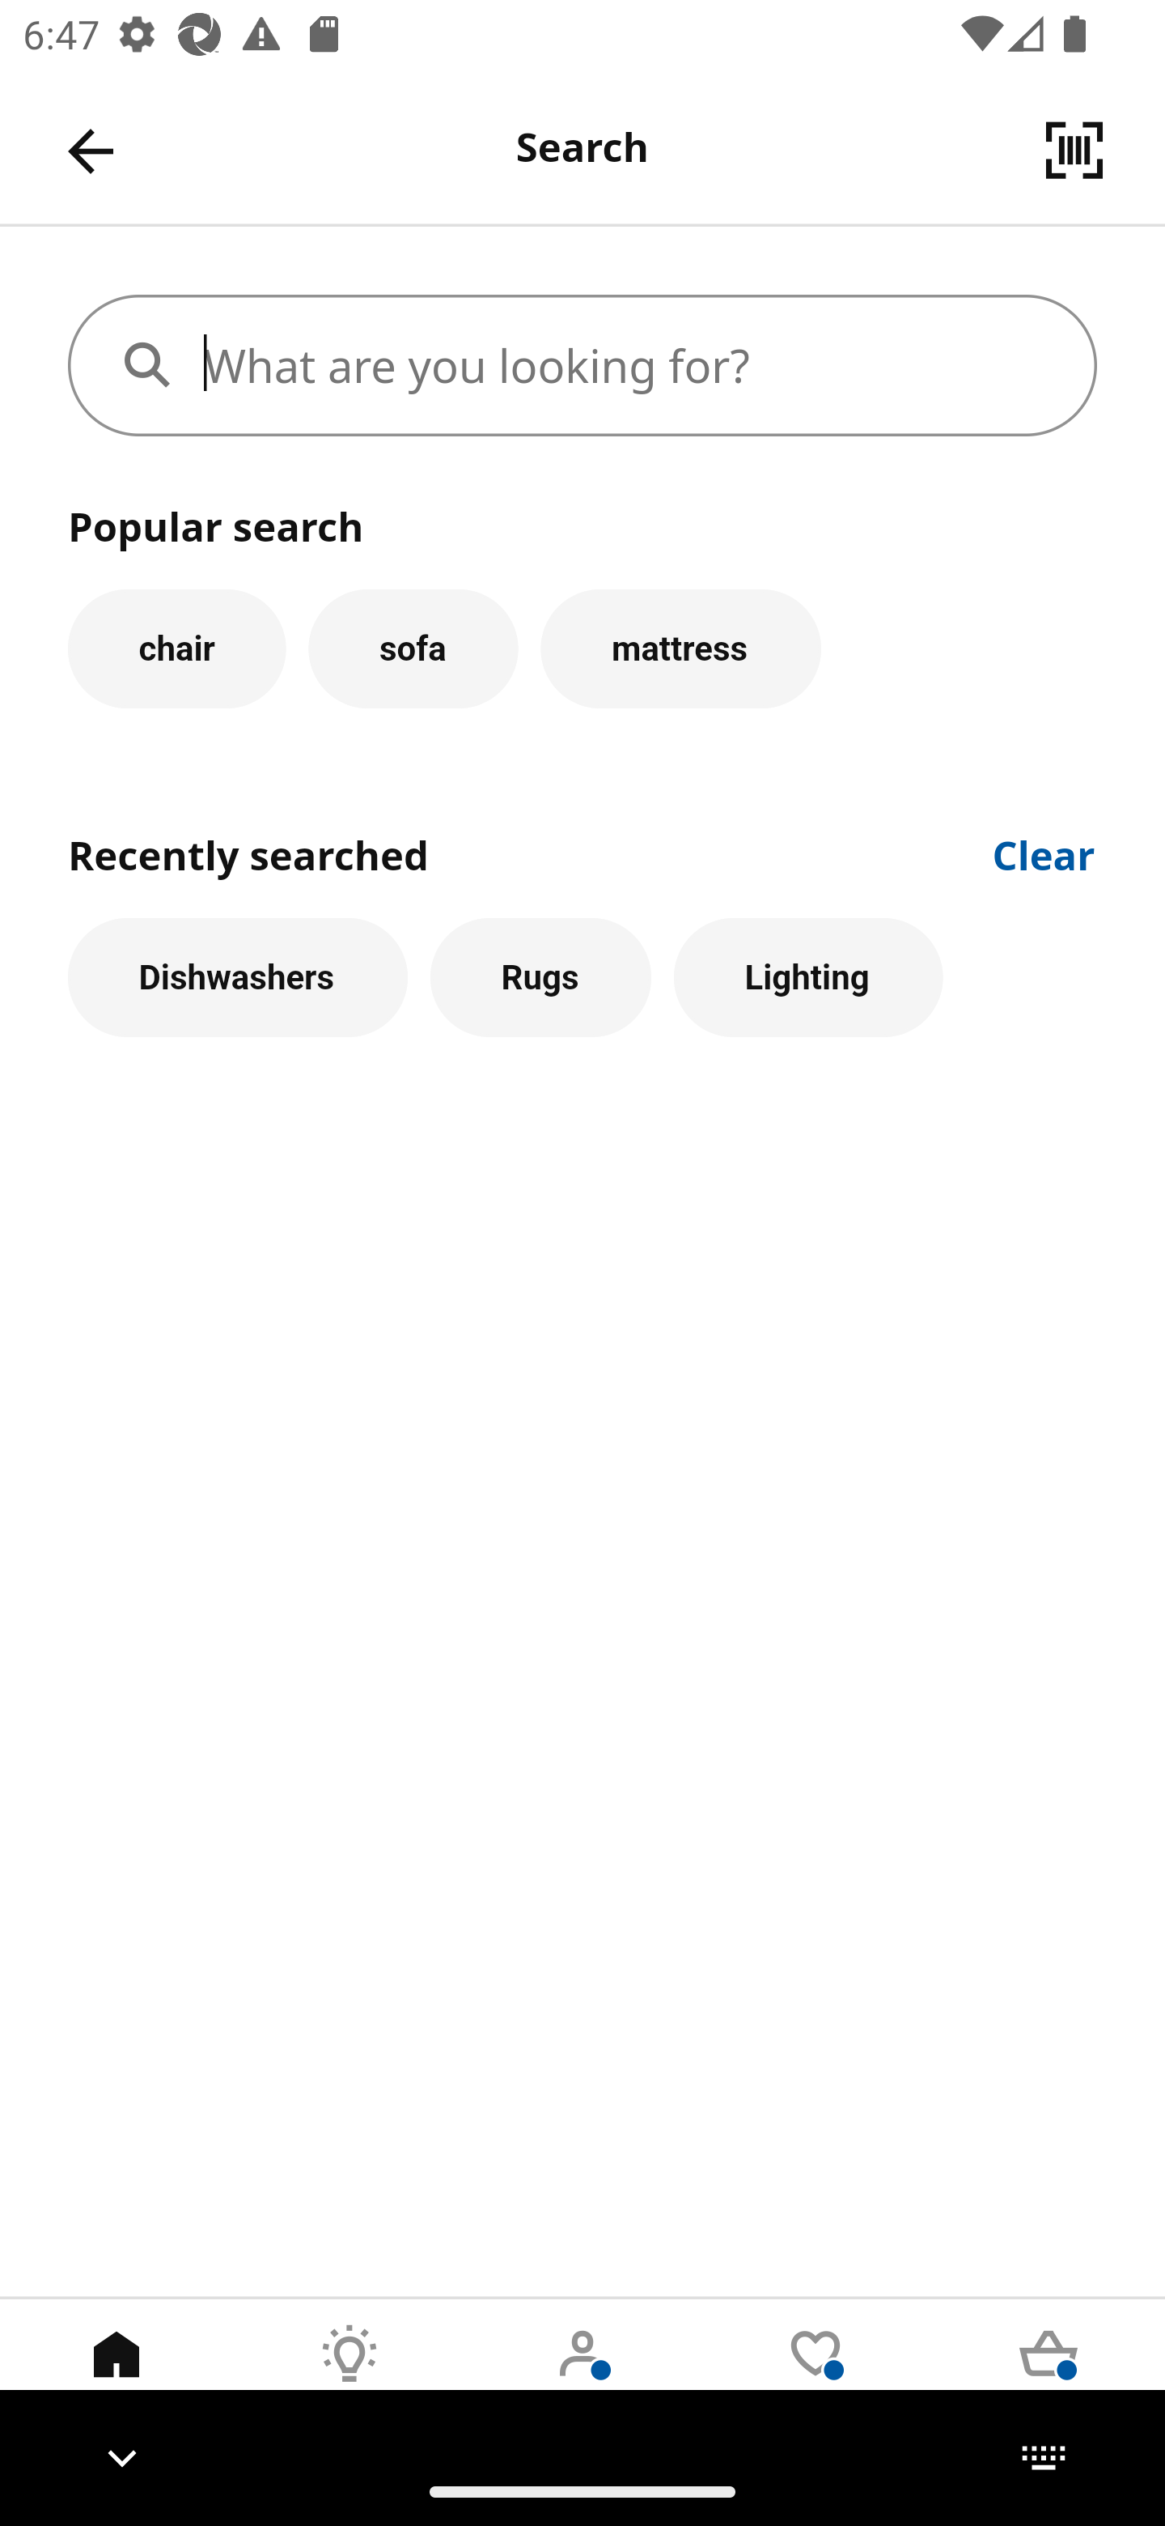  I want to click on Inspirations
Tab 2 of 5, so click(349, 2378).